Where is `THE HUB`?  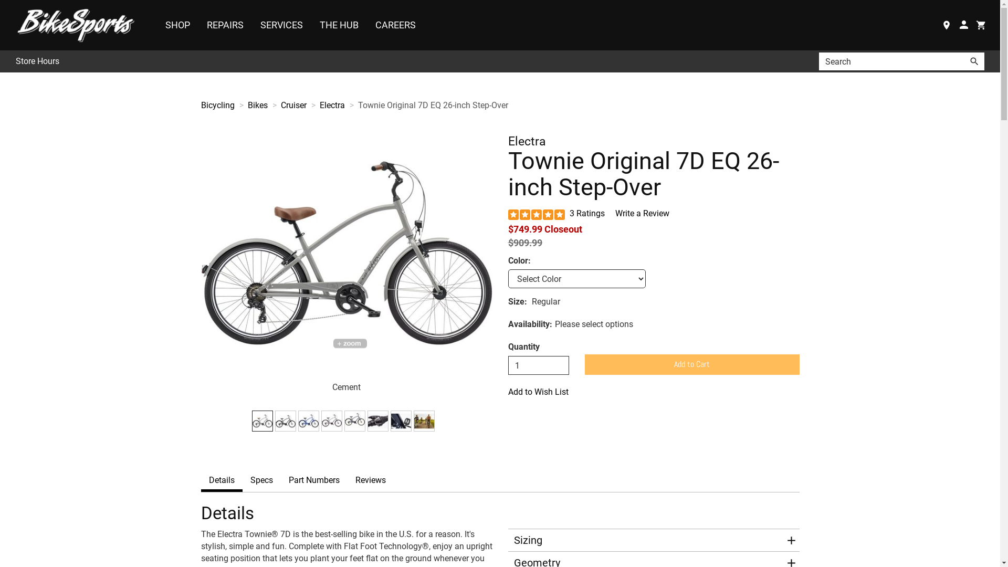
THE HUB is located at coordinates (339, 25).